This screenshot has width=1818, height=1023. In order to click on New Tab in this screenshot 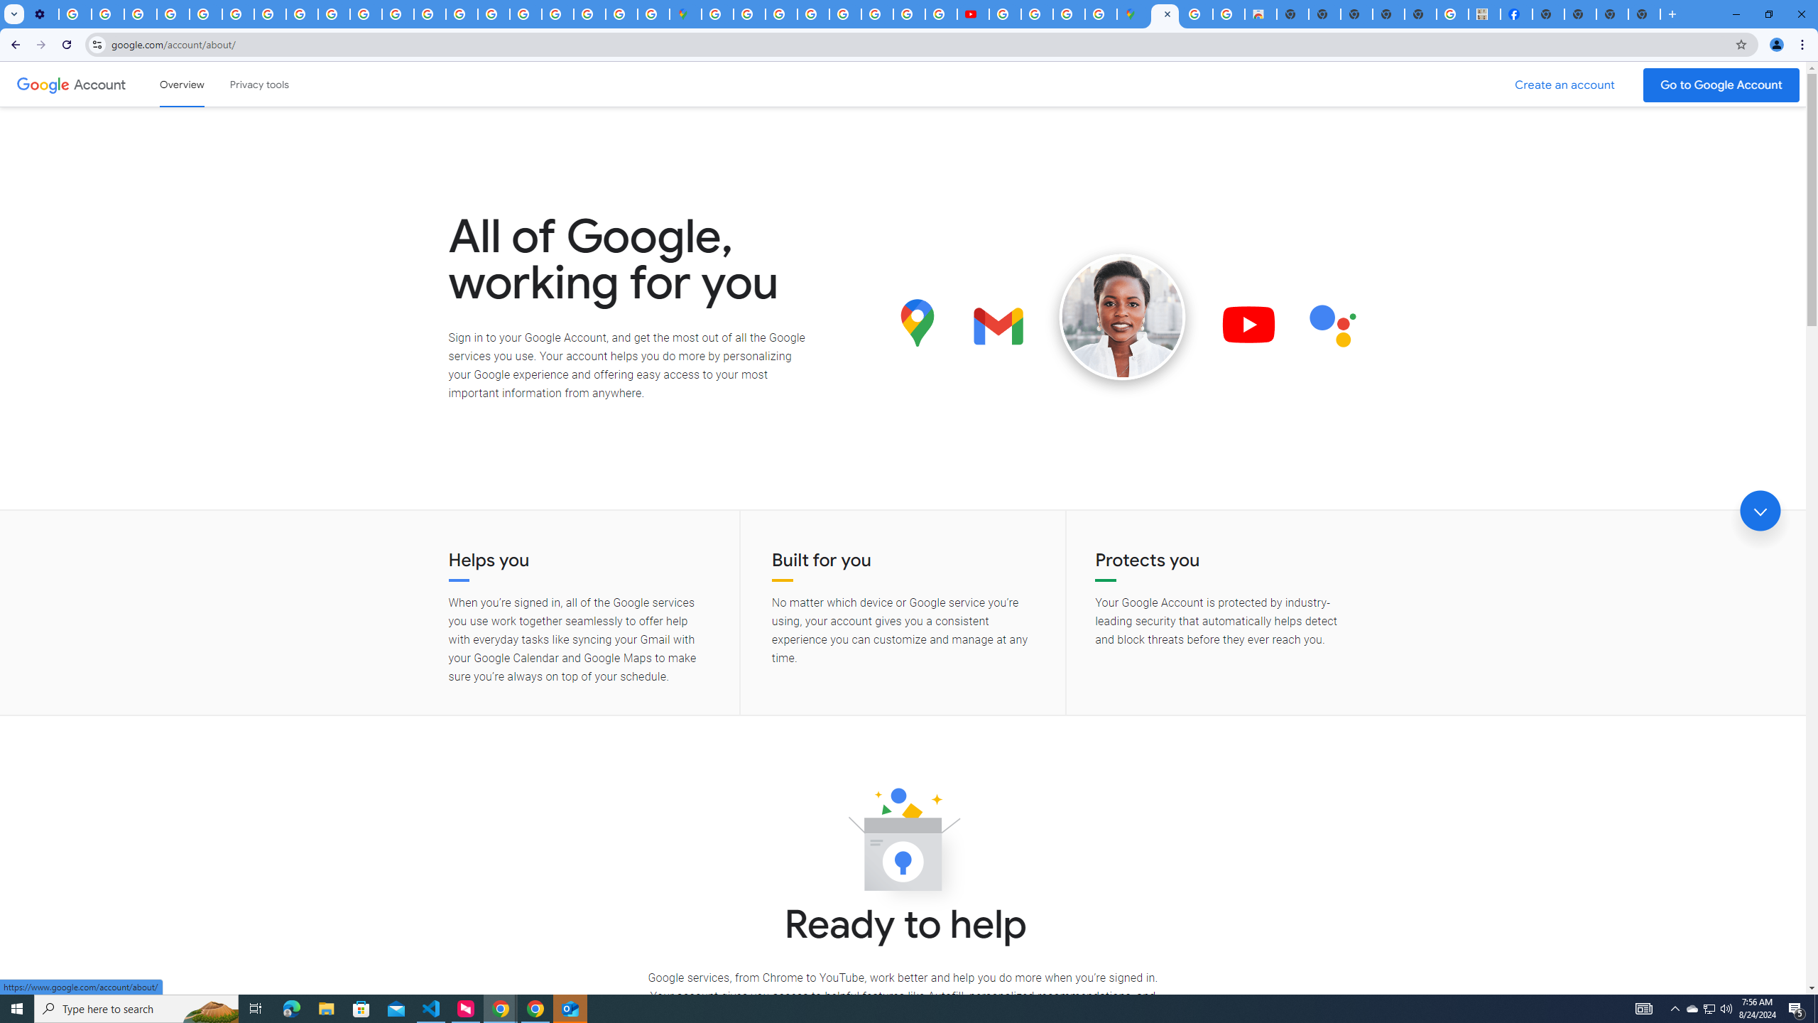, I will do `click(1644, 14)`.